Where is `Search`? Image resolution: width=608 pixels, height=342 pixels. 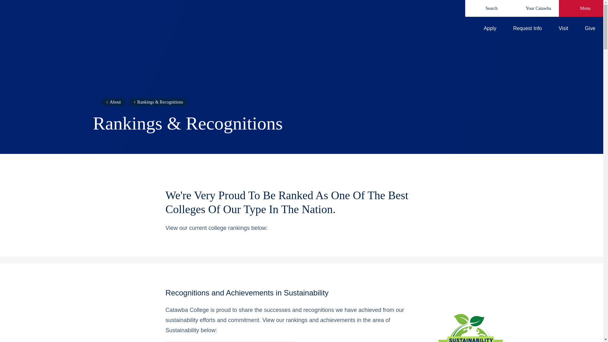 Search is located at coordinates (487, 8).